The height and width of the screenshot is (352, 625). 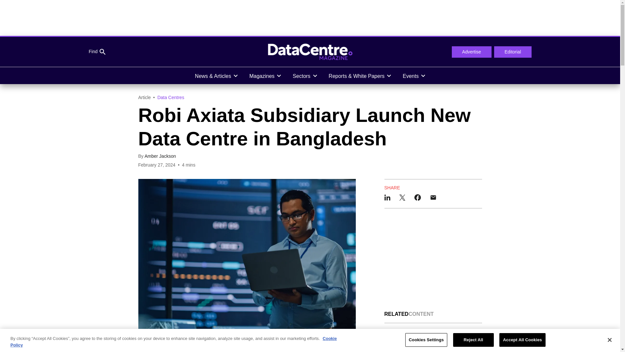 What do you see at coordinates (471, 52) in the screenshot?
I see `Advertise` at bounding box center [471, 52].